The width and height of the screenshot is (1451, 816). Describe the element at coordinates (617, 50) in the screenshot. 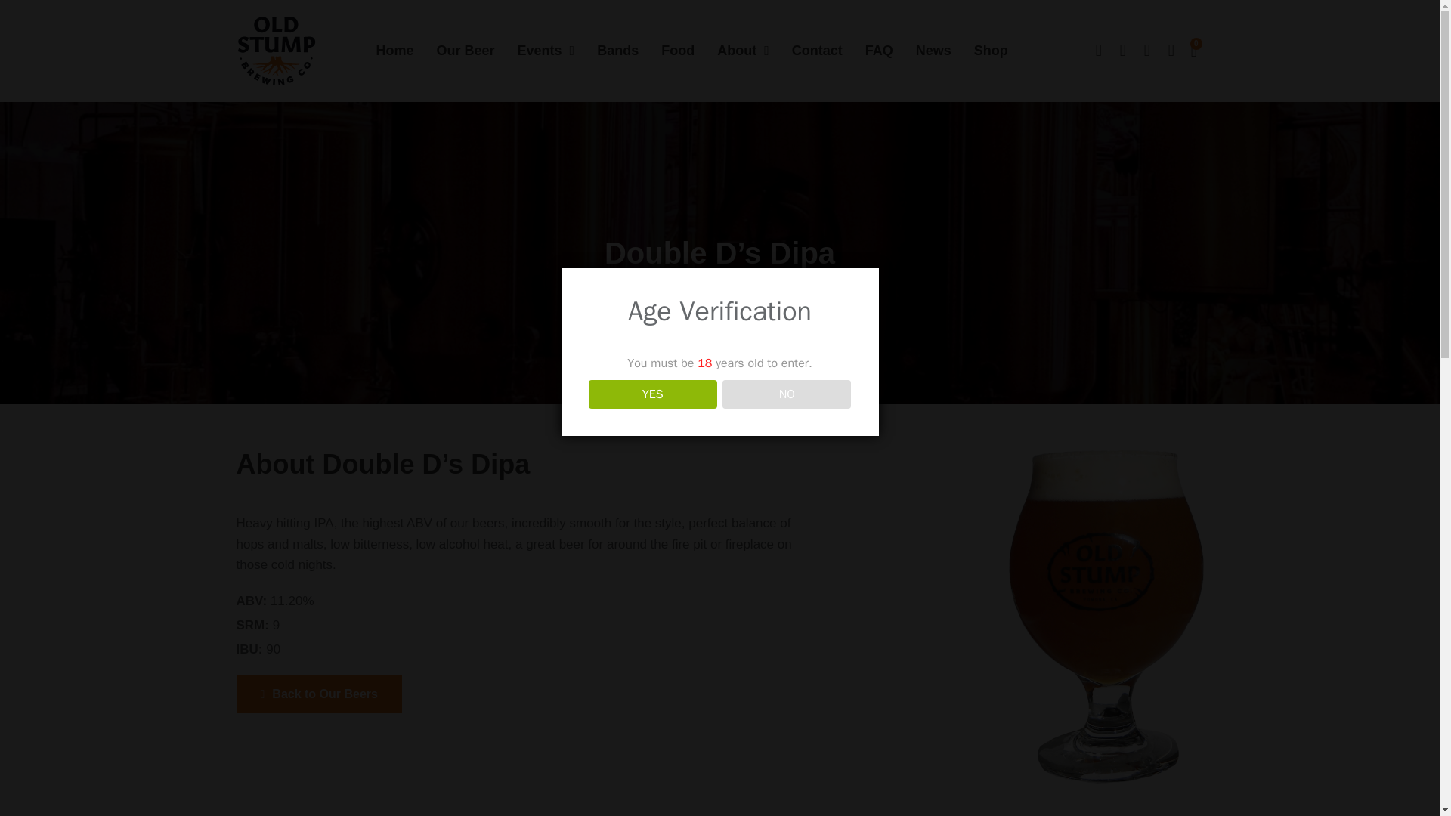

I see `Bands` at that location.